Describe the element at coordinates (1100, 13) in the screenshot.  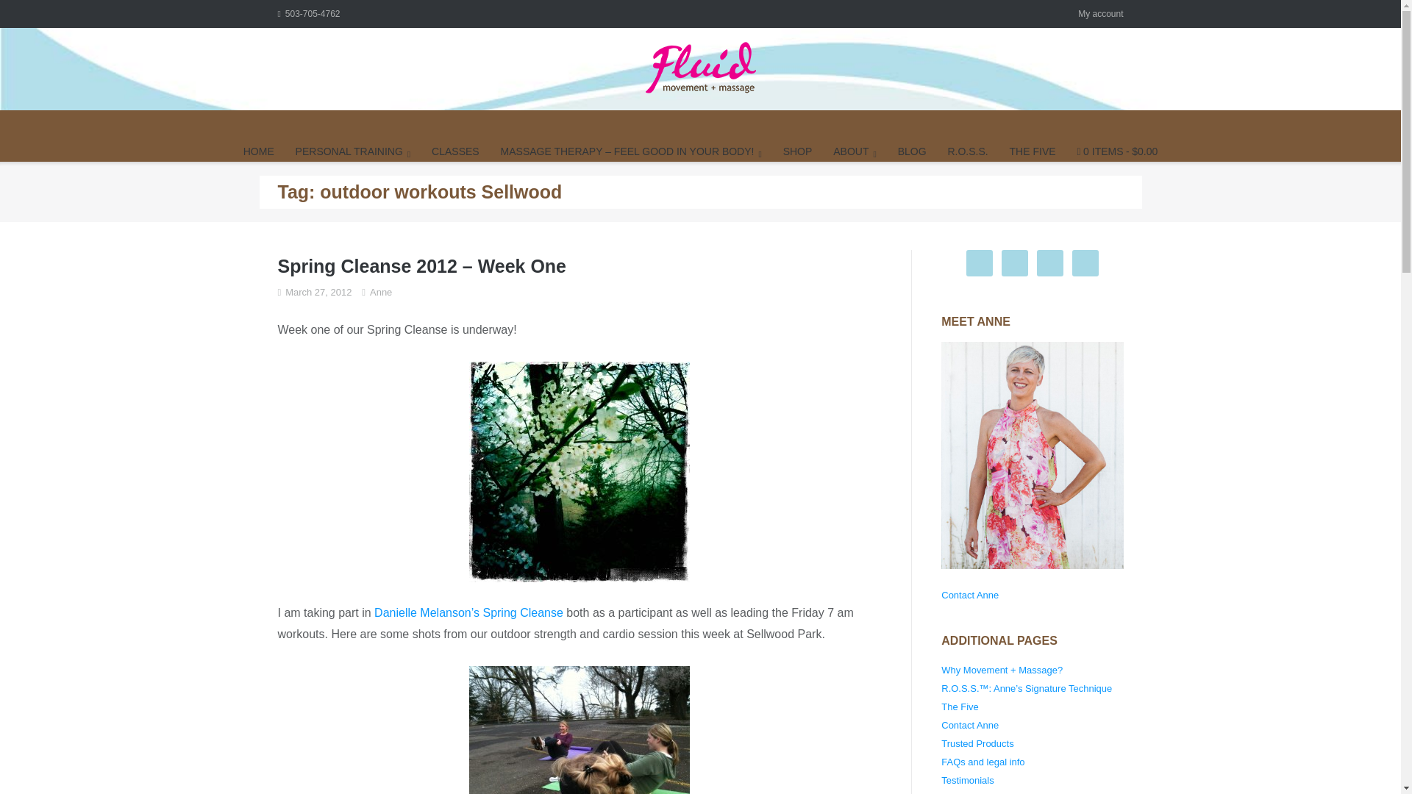
I see `My account` at that location.